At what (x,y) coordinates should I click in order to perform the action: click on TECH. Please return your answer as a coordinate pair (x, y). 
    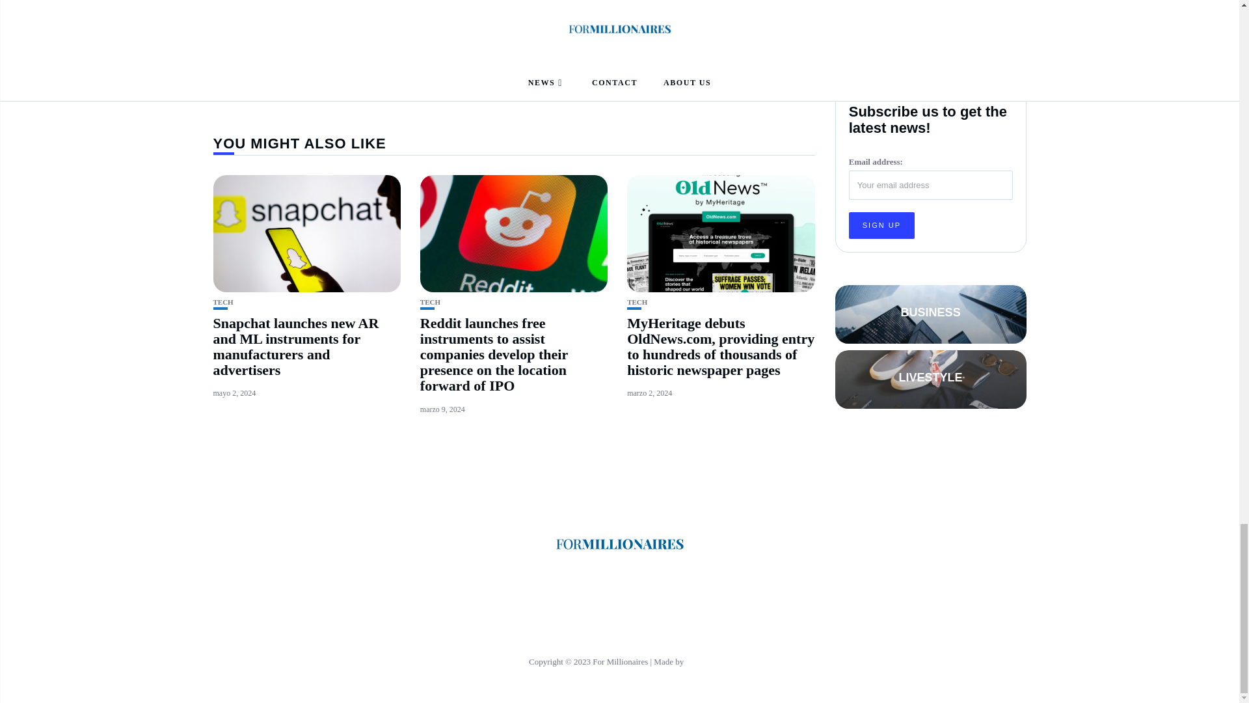
    Looking at the image, I should click on (224, 302).